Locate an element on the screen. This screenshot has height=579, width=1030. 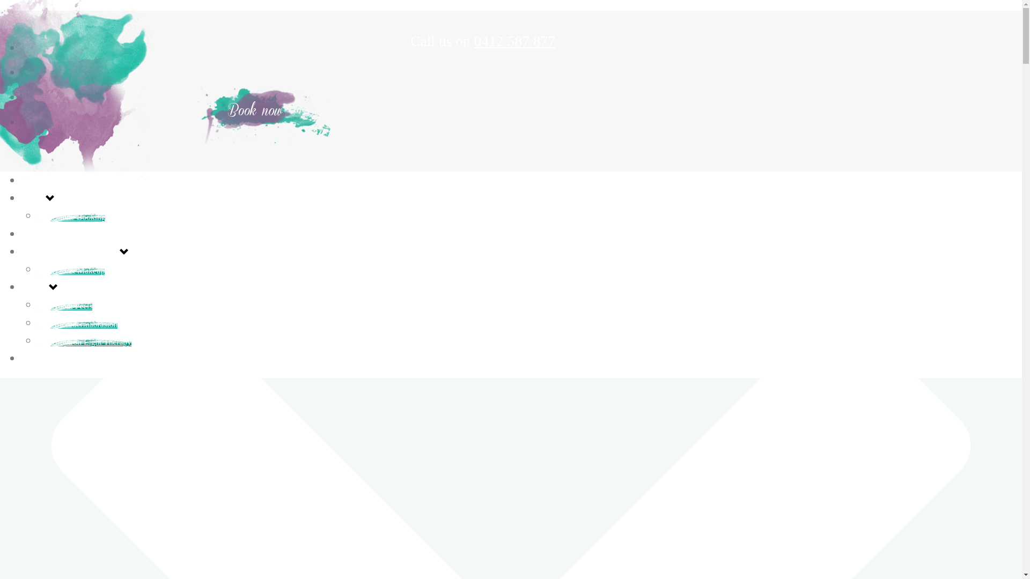
Hair & Makeup is located at coordinates (71, 270).